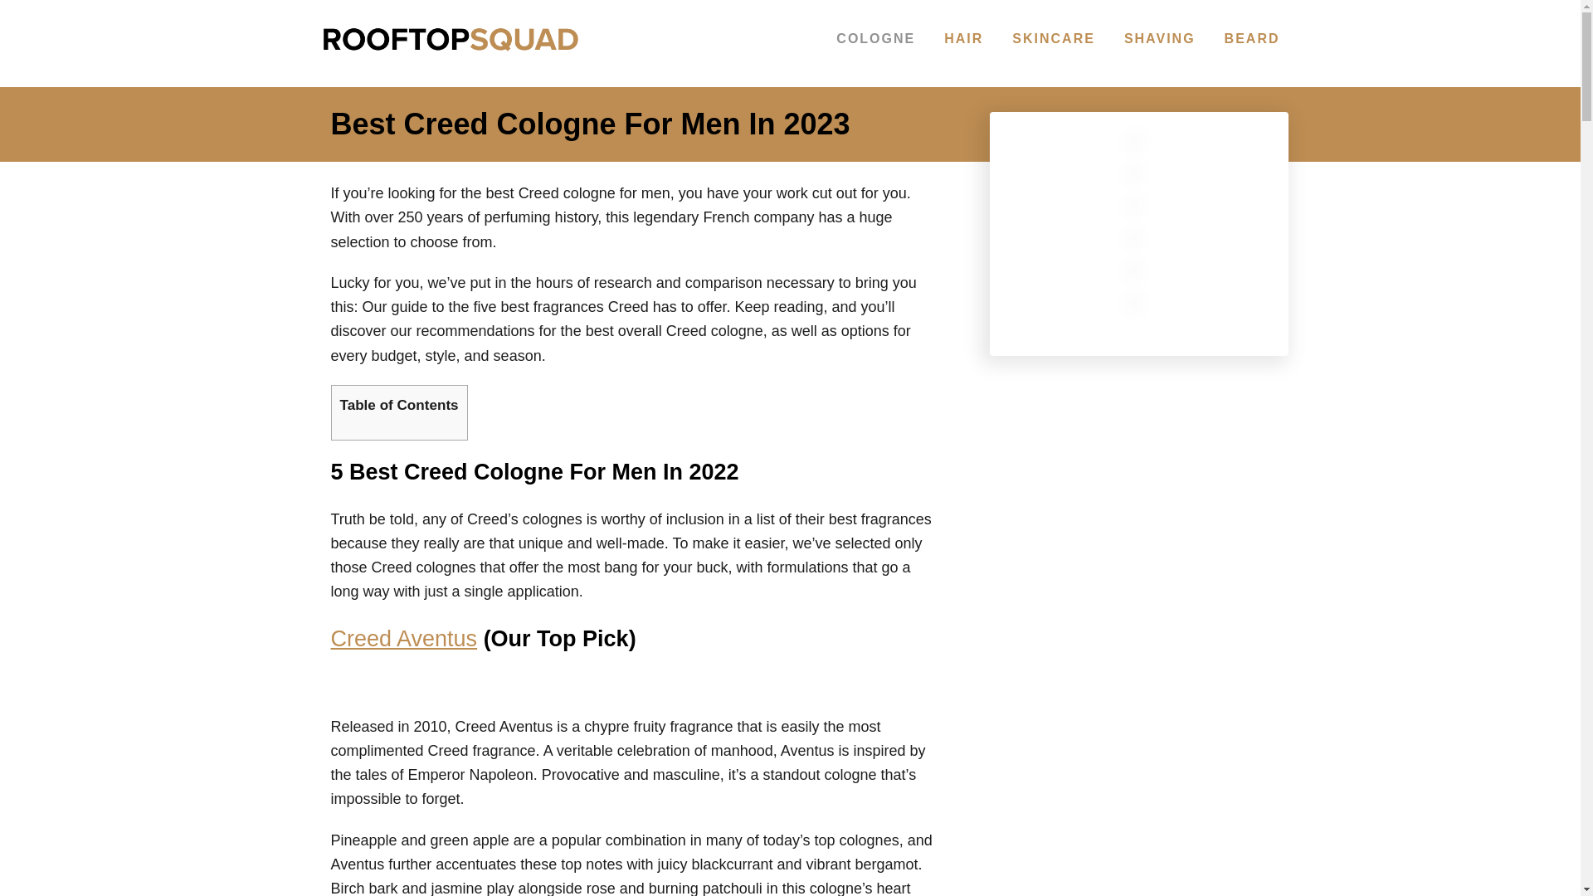 The height and width of the screenshot is (896, 1593). What do you see at coordinates (403, 639) in the screenshot?
I see `Creed Aventus` at bounding box center [403, 639].